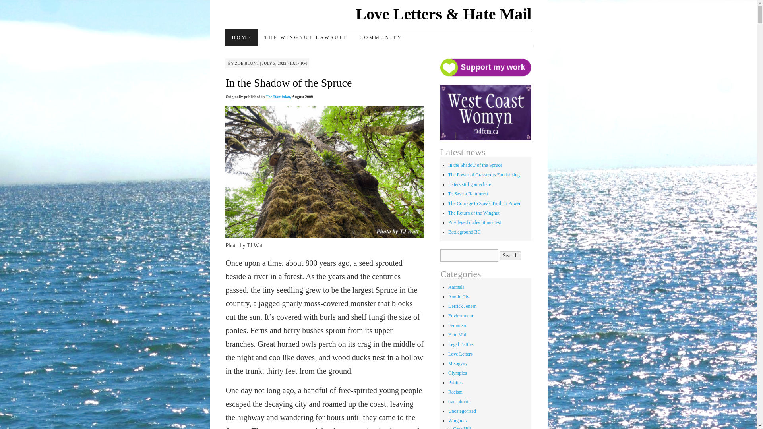 The height and width of the screenshot is (429, 763). Describe the element at coordinates (231, 53) in the screenshot. I see `SKIP TO CONTENT` at that location.